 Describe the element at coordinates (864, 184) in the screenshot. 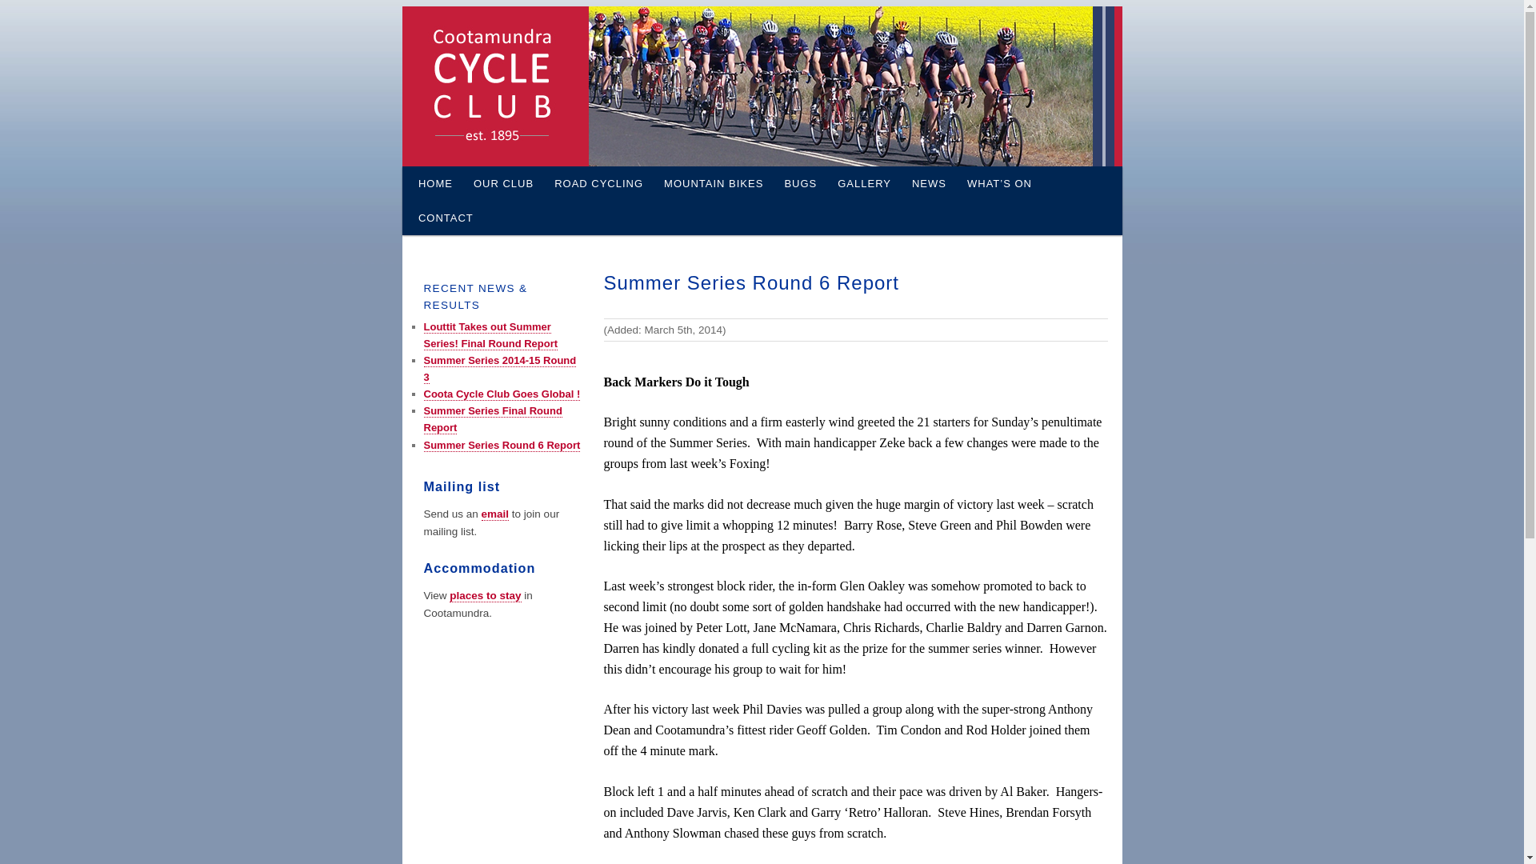

I see `GALLERY` at that location.